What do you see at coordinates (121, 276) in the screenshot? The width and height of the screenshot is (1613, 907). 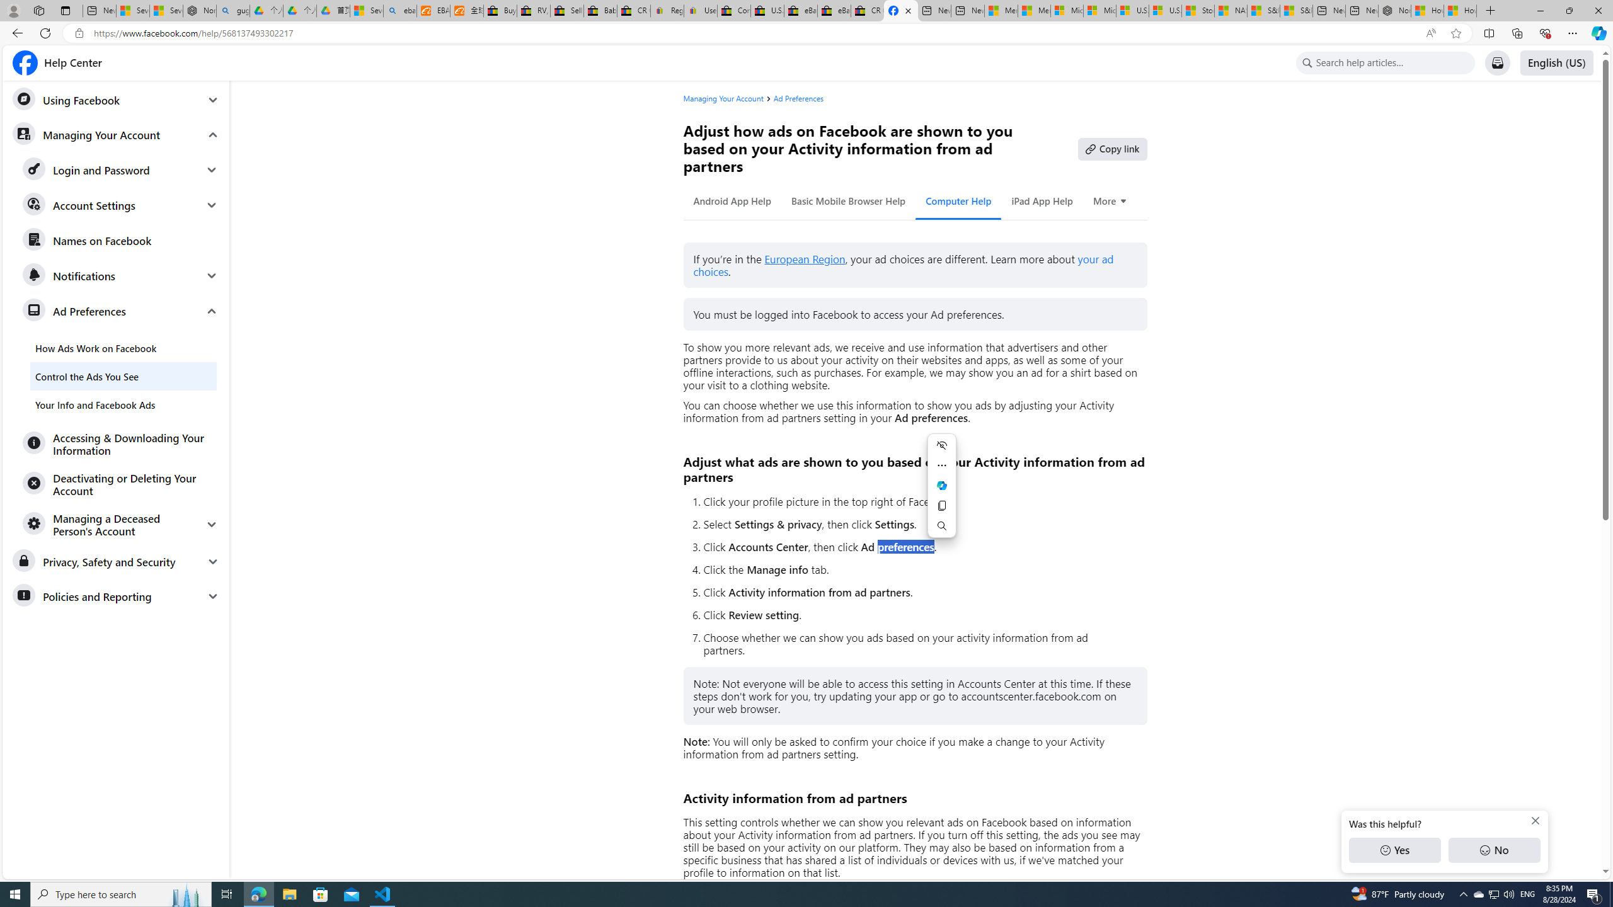 I see `Notifications Expand` at bounding box center [121, 276].